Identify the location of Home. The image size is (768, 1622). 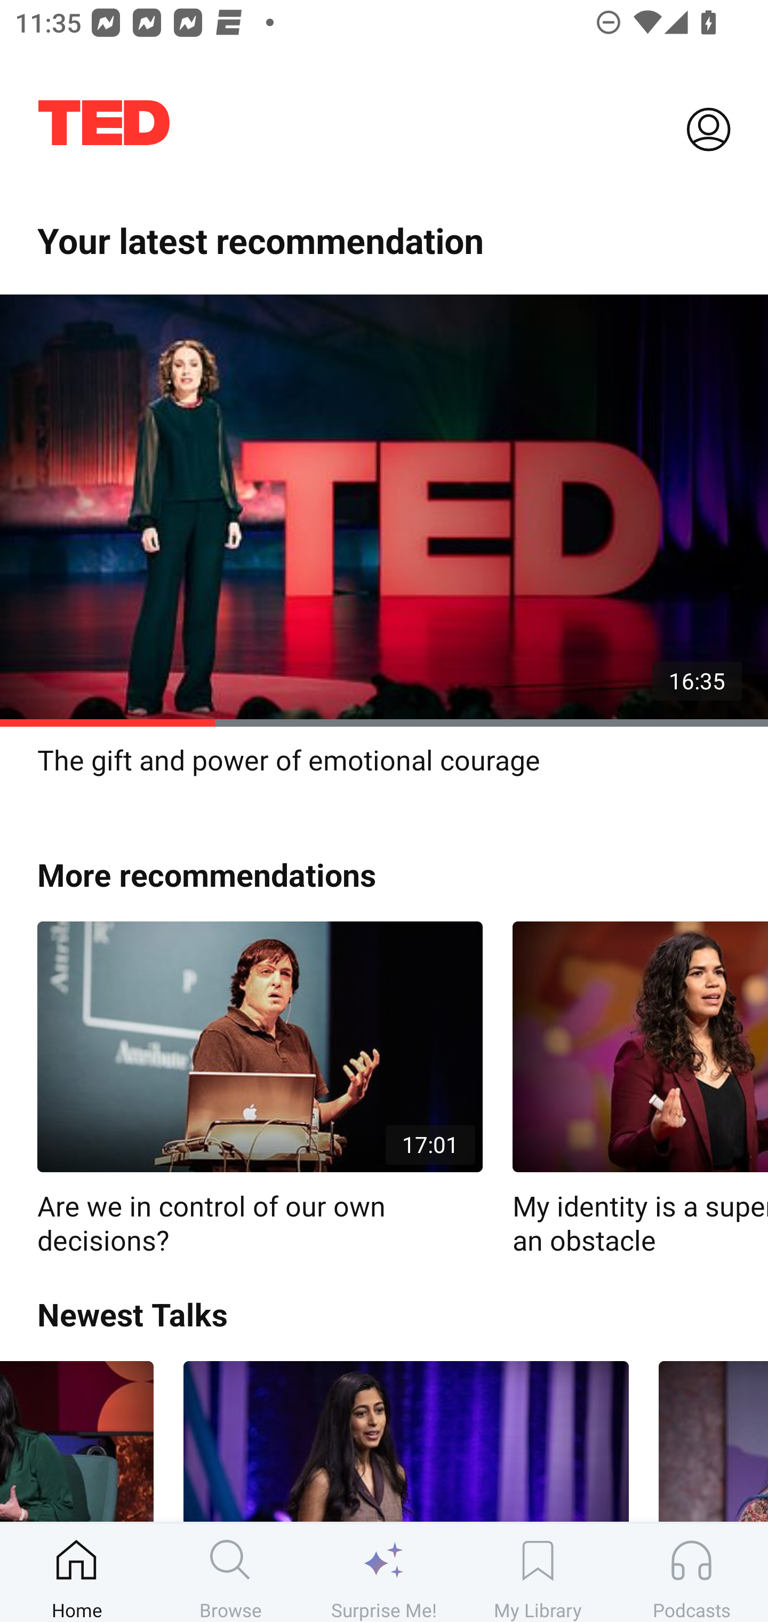
(77, 1572).